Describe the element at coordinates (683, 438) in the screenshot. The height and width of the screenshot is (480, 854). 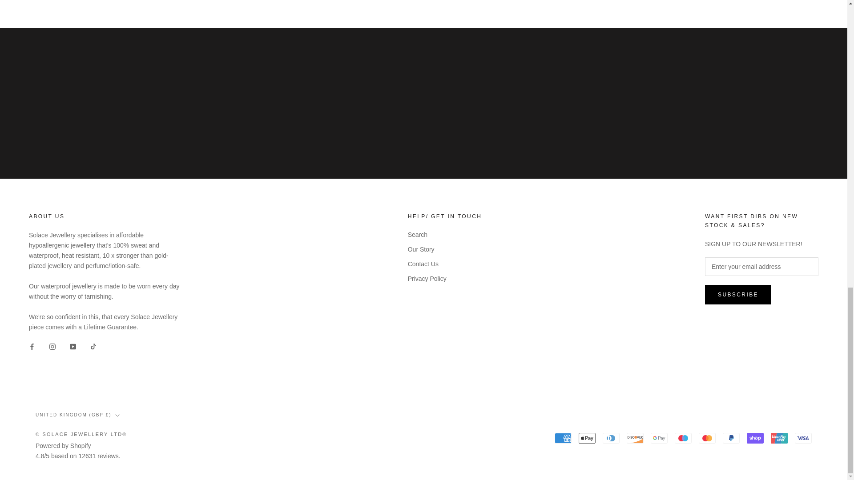
I see `Maestro` at that location.